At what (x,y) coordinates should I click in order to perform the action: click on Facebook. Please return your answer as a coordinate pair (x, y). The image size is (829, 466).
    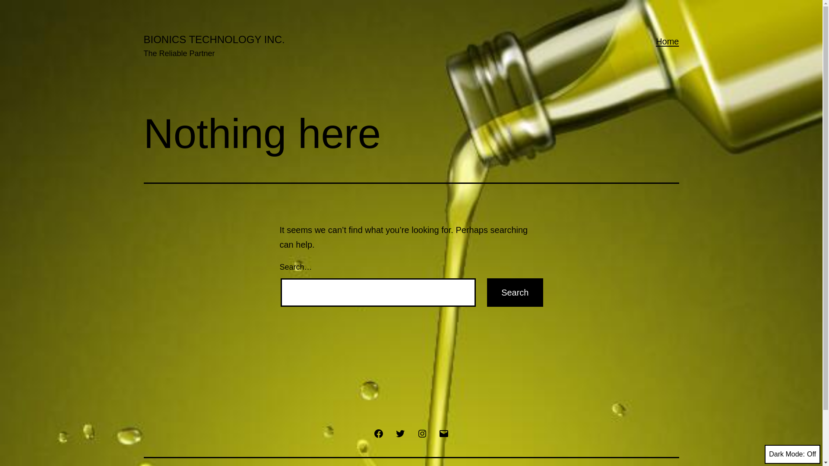
    Looking at the image, I should click on (379, 433).